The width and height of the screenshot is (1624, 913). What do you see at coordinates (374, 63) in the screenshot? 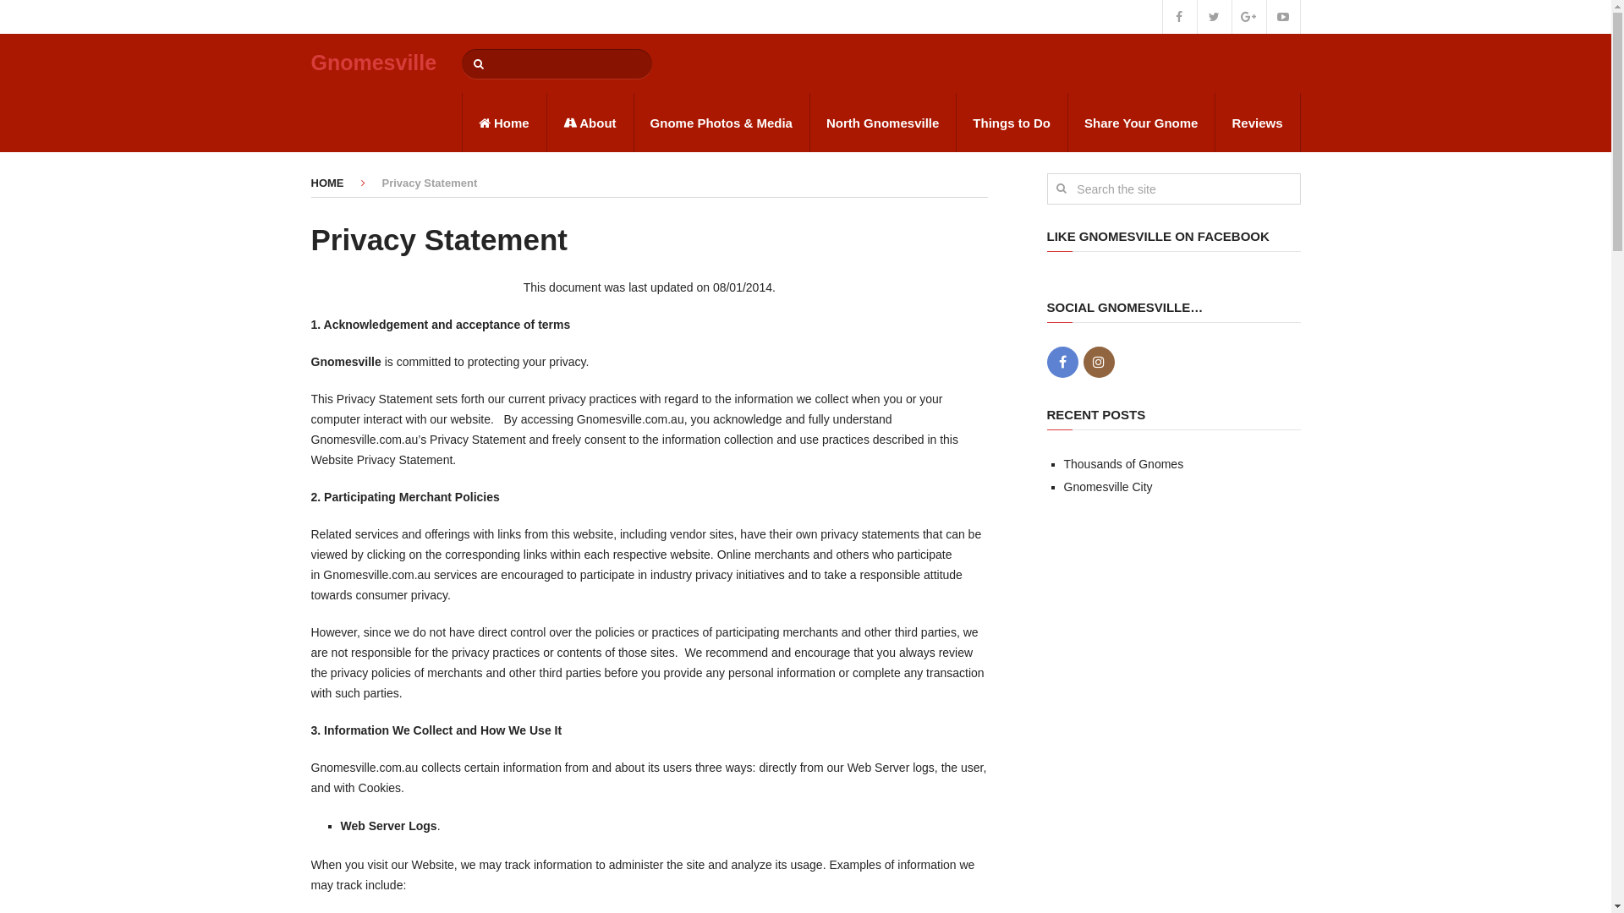
I see `Gnomesville` at bounding box center [374, 63].